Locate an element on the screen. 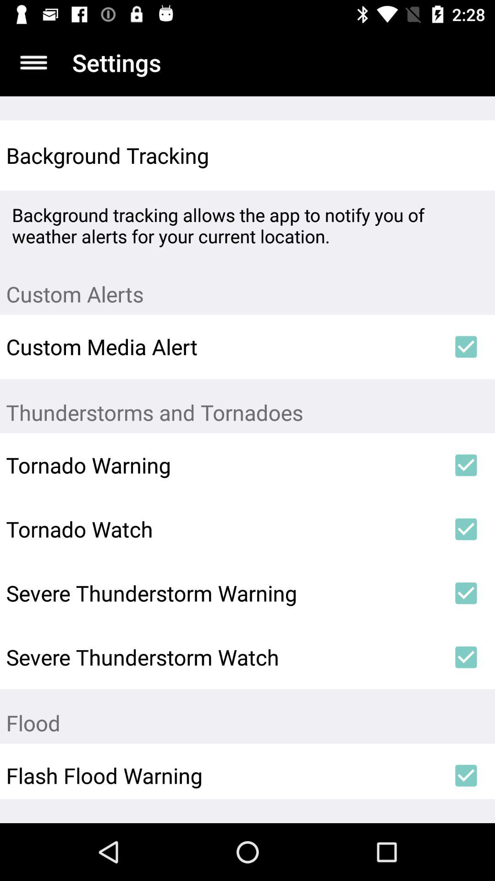 The image size is (495, 881). click item next to the severe thunderstorm warning icon is located at coordinates (466, 593).